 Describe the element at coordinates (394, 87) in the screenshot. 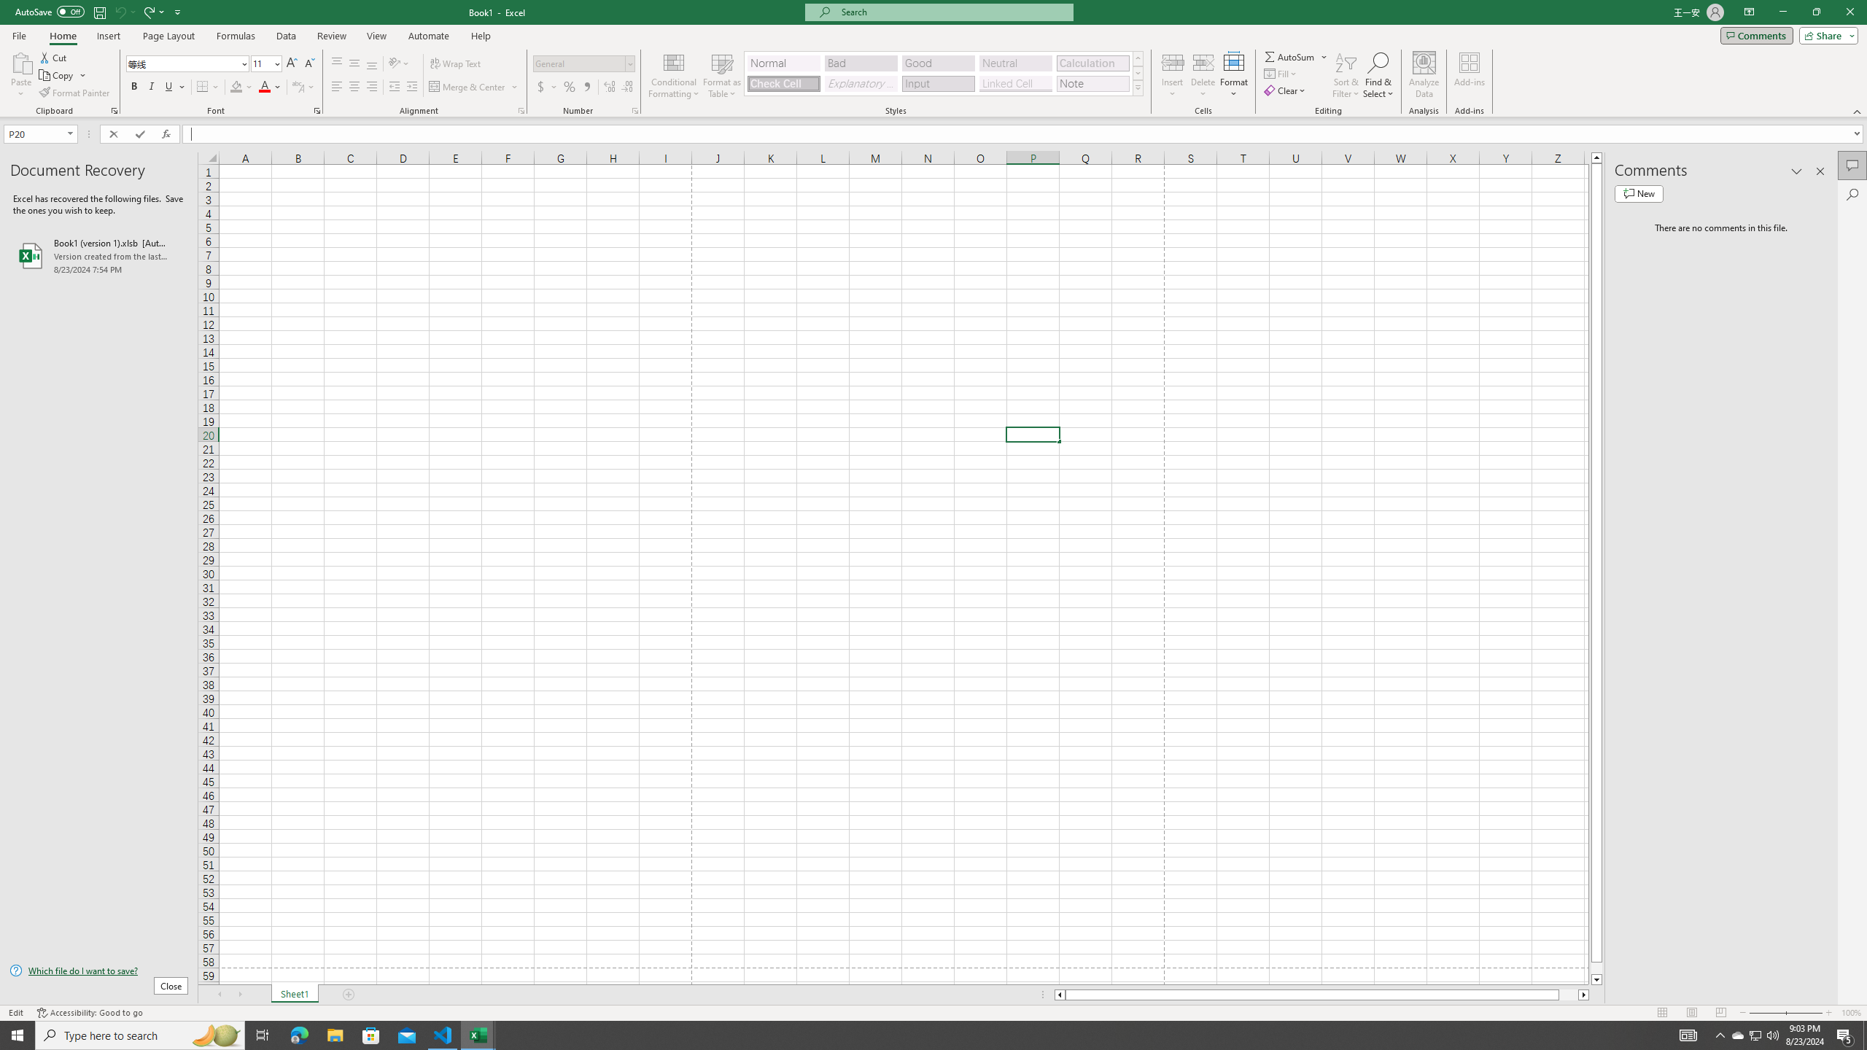

I see `Decrease Indent` at that location.